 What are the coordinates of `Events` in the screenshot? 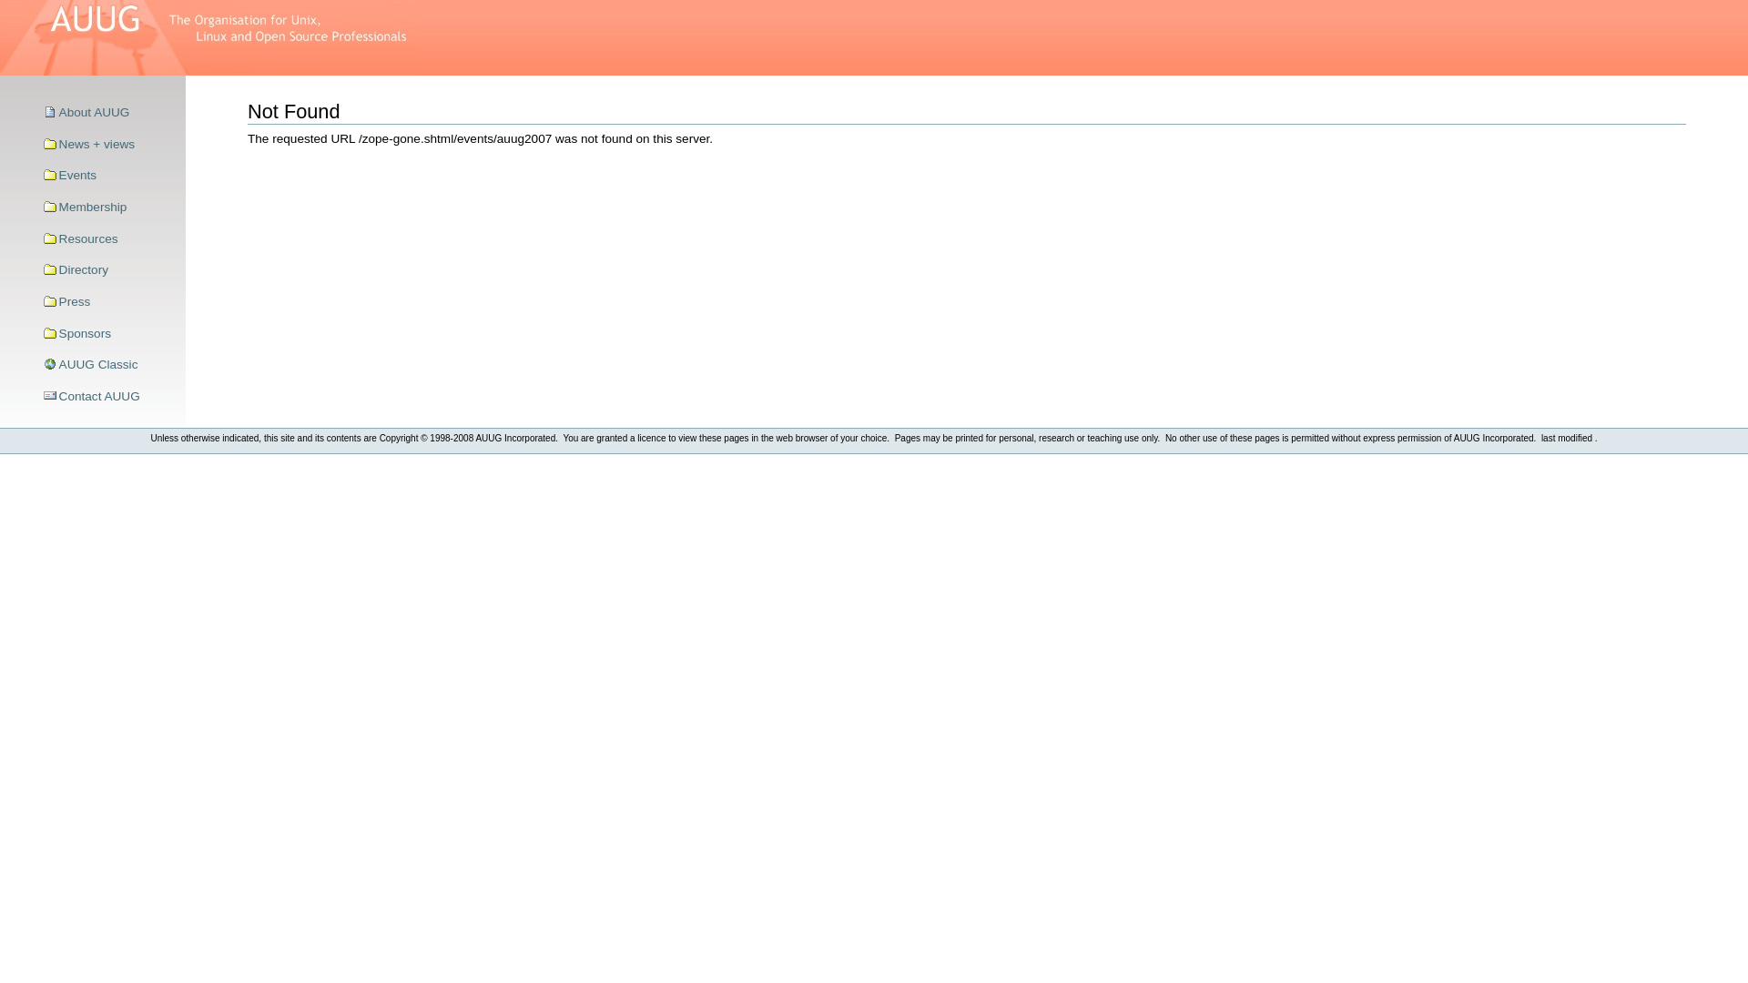 It's located at (108, 177).